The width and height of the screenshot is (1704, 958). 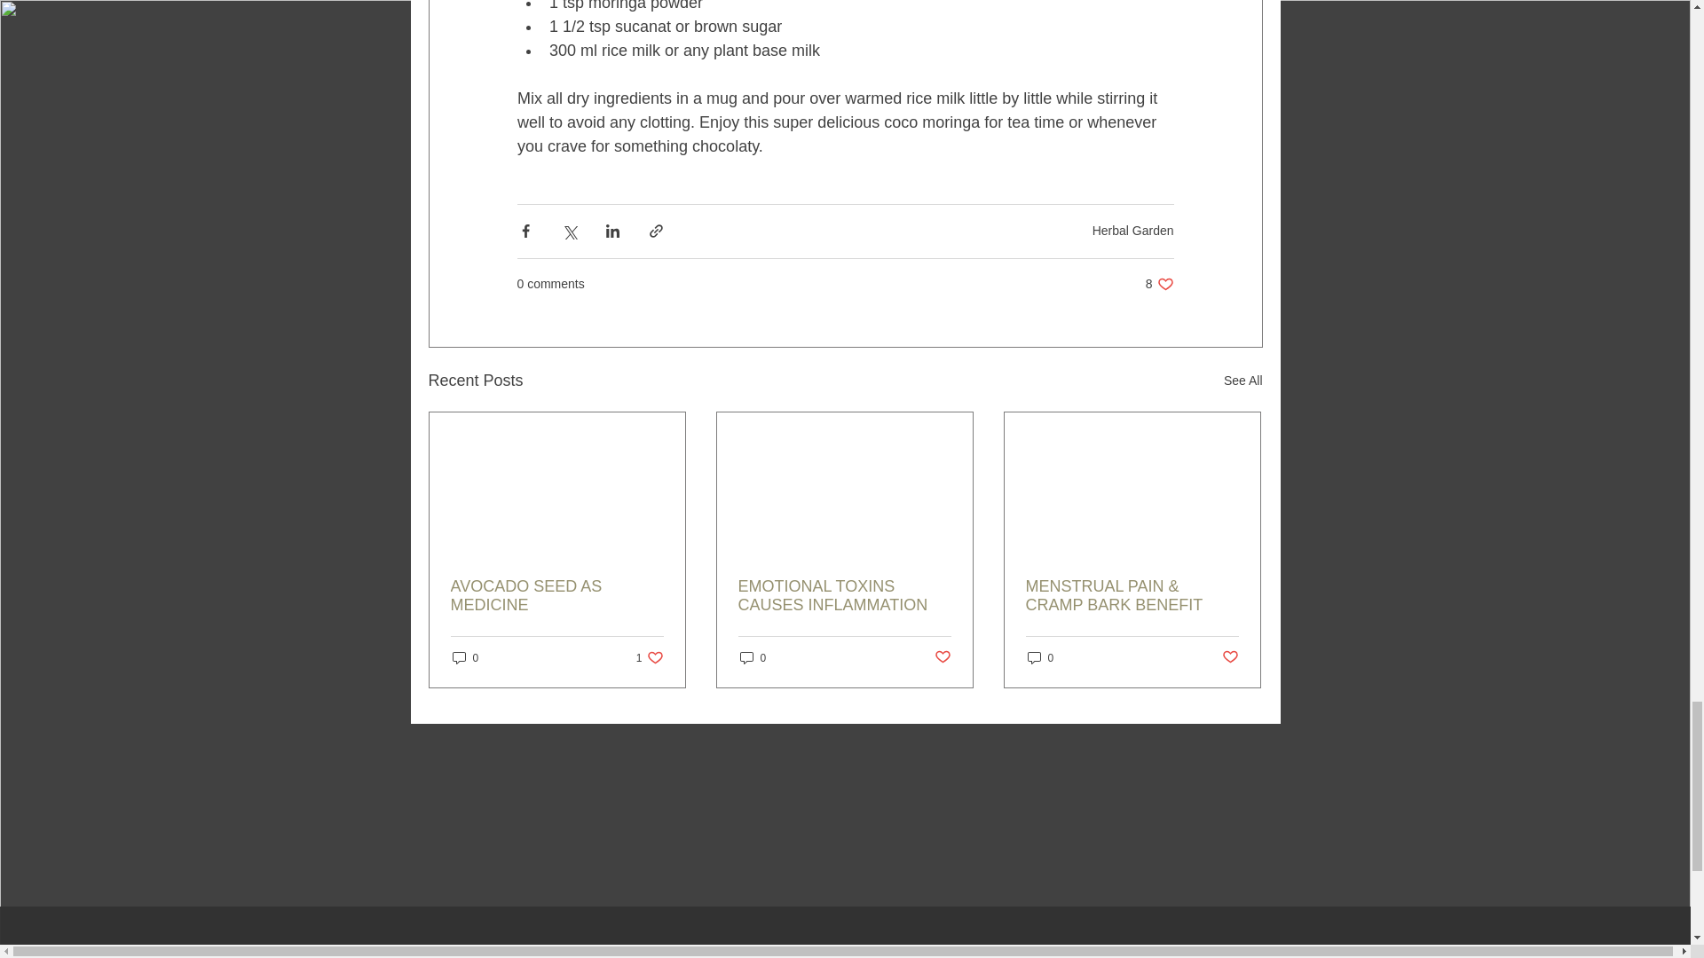 I want to click on EMOTIONAL TOXINS CAUSES INFLAMMATION, so click(x=753, y=657).